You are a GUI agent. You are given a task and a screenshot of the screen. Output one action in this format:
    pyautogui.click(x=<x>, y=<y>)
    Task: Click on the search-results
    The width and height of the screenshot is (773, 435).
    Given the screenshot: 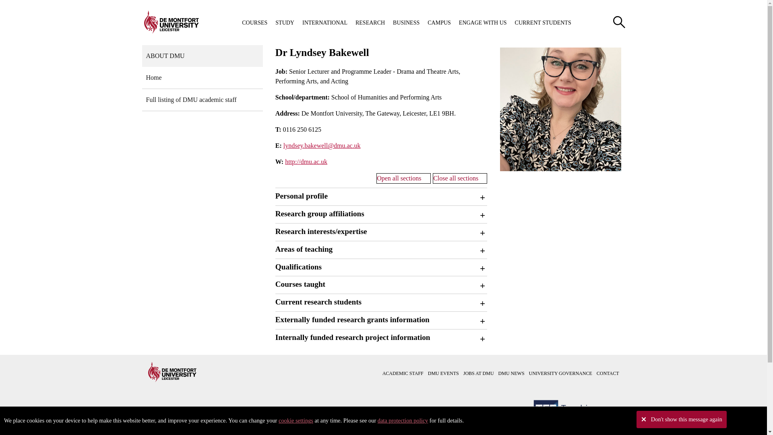 What is the action you would take?
    pyautogui.click(x=618, y=22)
    